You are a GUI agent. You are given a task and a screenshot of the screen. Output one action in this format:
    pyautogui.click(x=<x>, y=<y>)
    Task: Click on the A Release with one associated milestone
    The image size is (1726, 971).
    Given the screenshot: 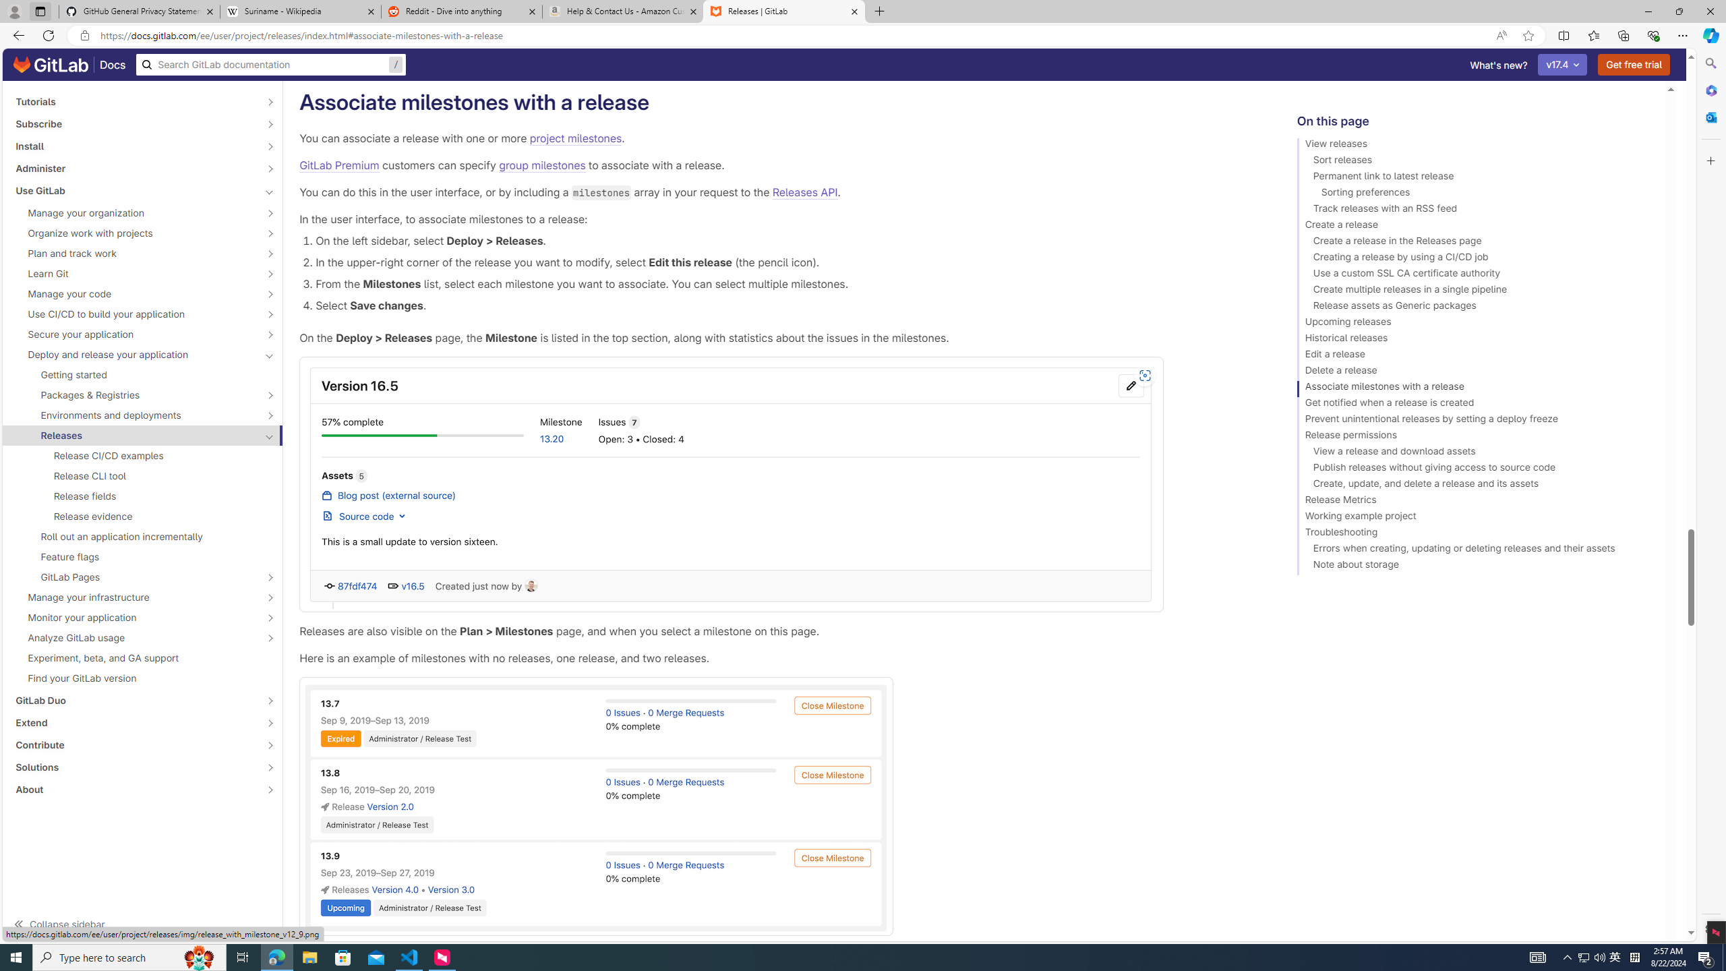 What is the action you would take?
    pyautogui.click(x=777, y=484)
    